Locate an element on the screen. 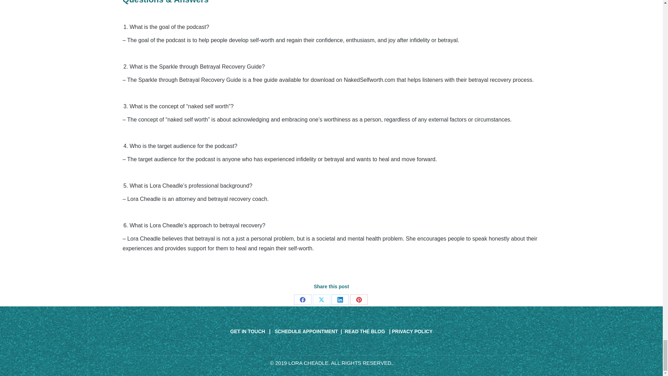 Image resolution: width=668 pixels, height=376 pixels. GET IN TOUCH  is located at coordinates (248, 331).